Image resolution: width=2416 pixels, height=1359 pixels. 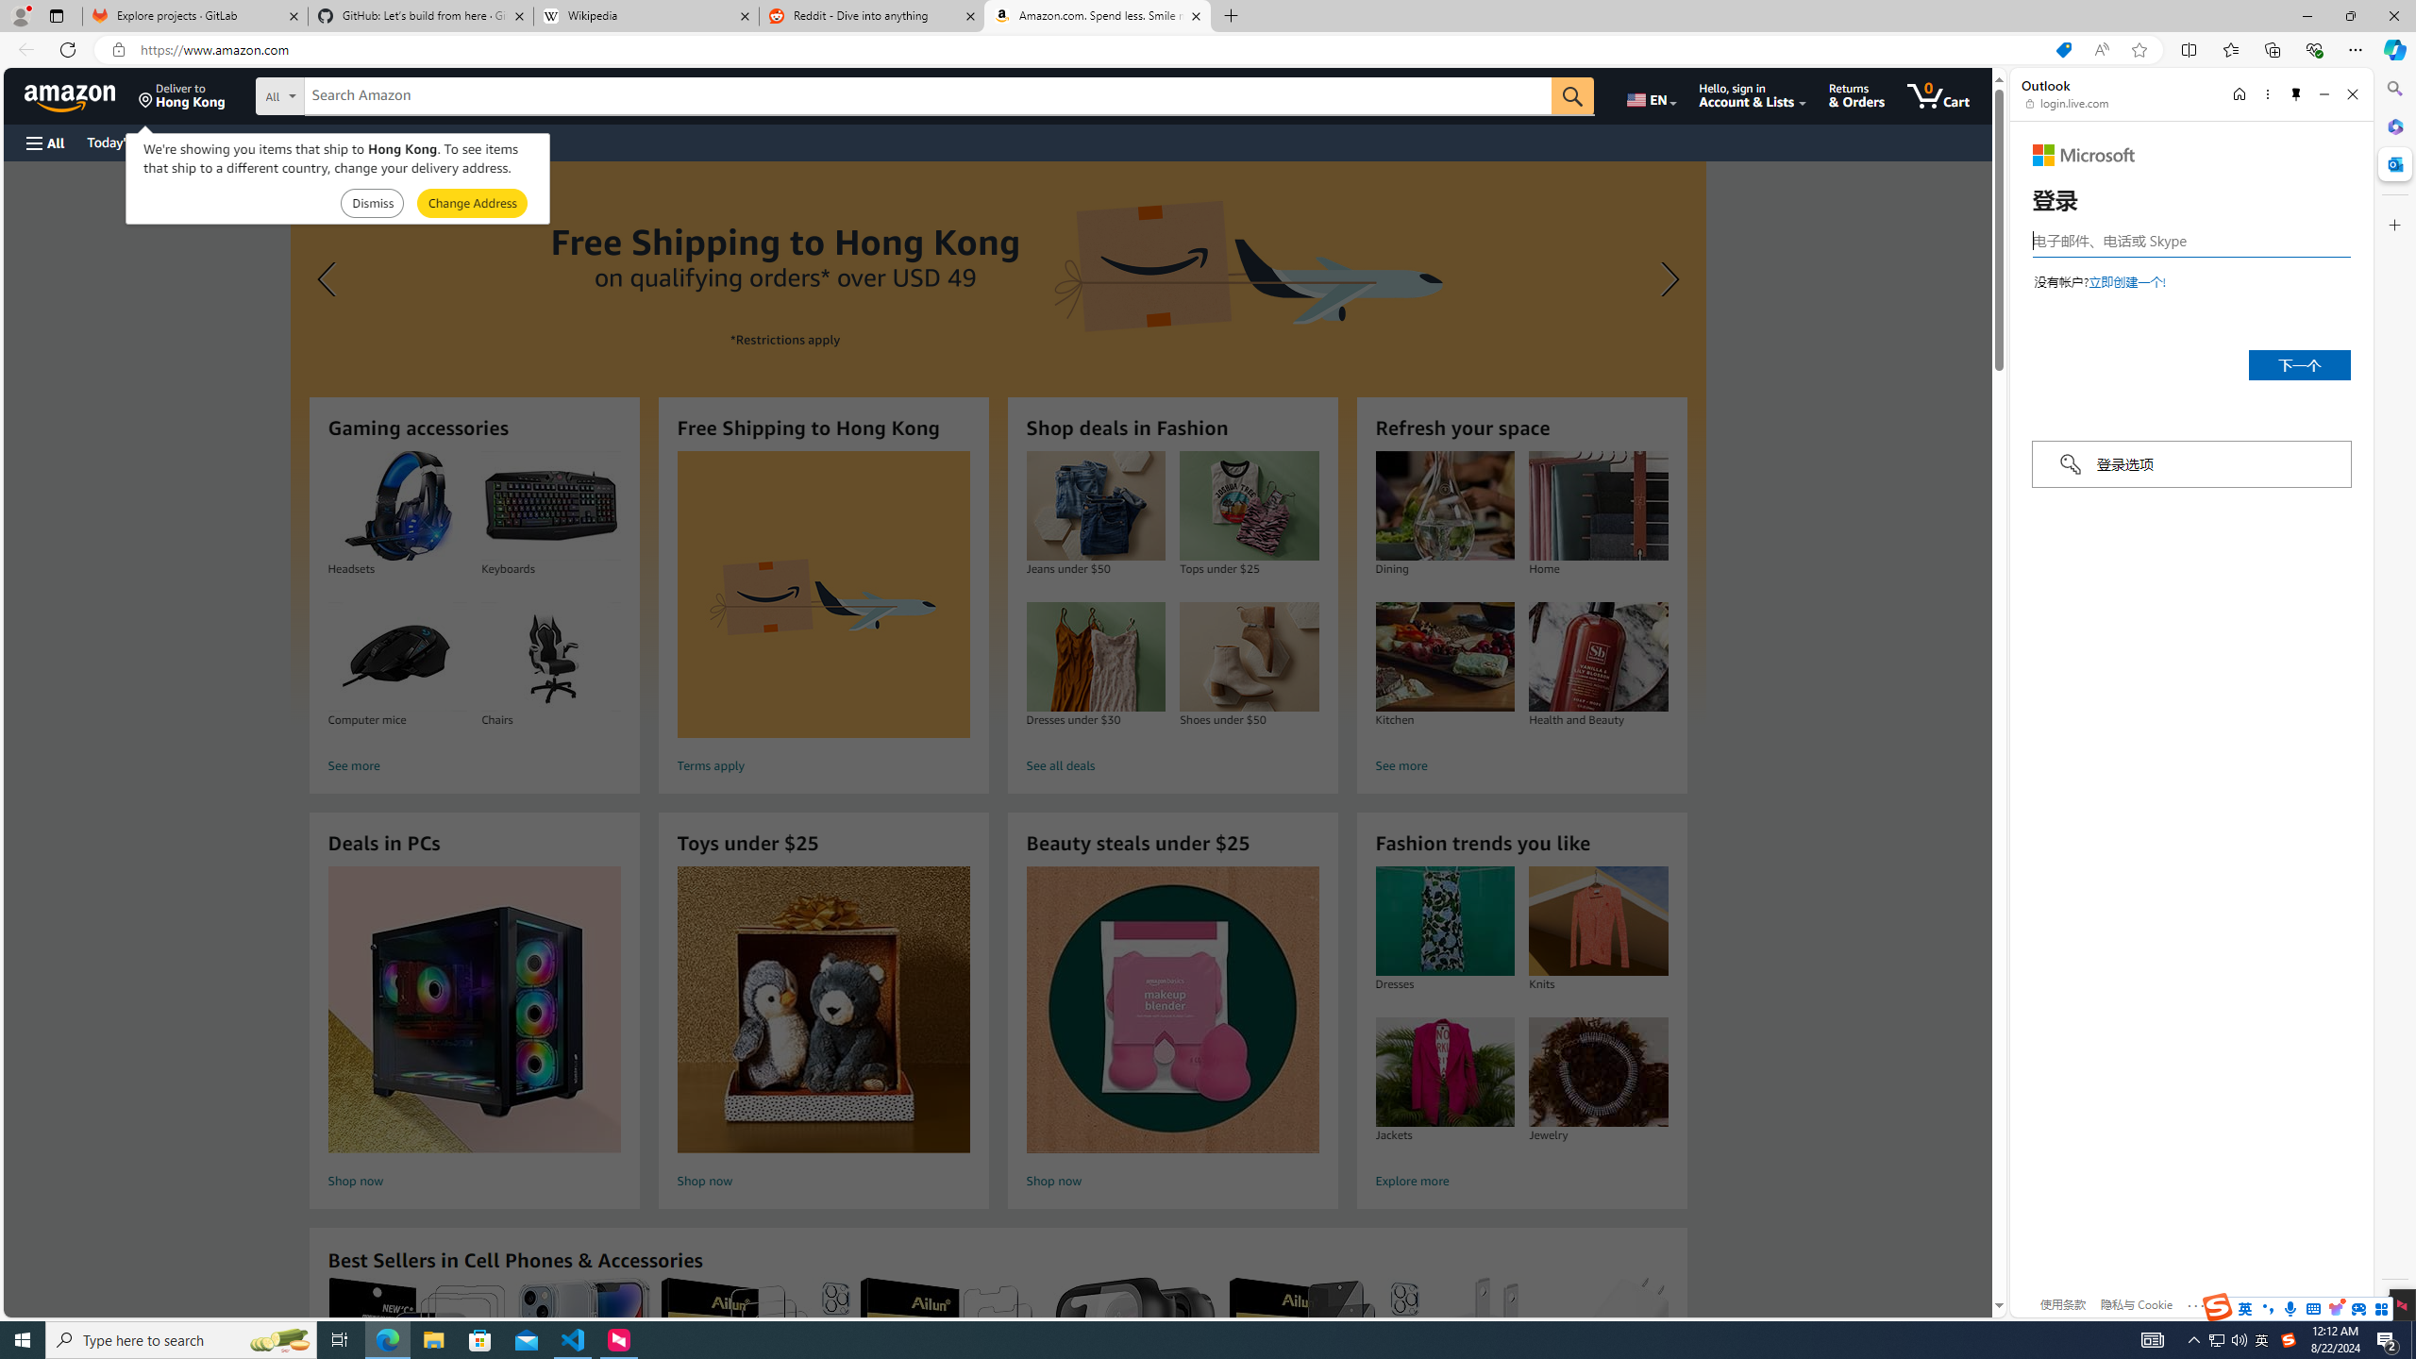 I want to click on Class: feed-carousel-card, so click(x=1669, y=1370).